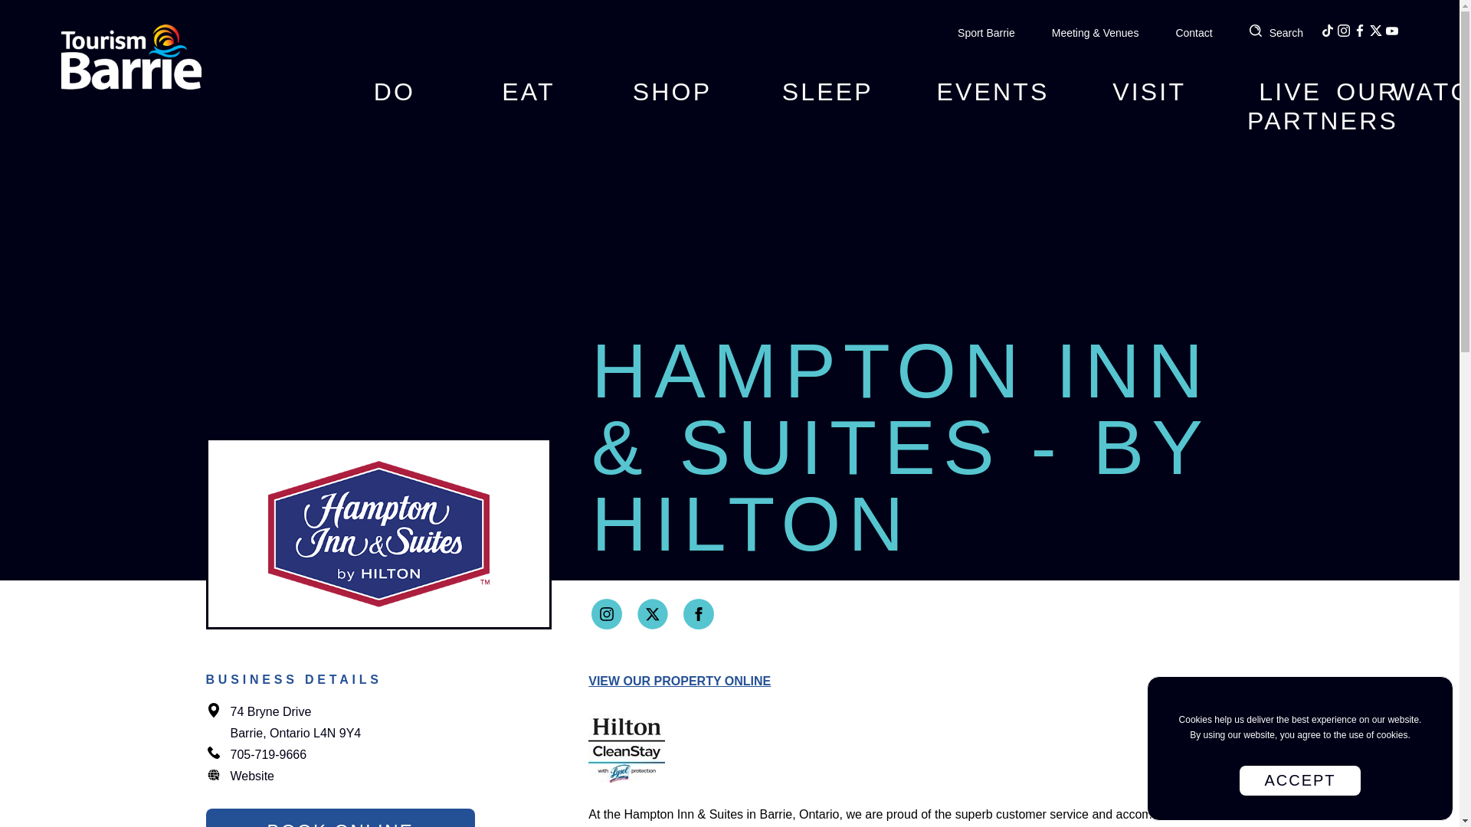 Image resolution: width=1471 pixels, height=827 pixels. I want to click on Tourism Barrie - White, so click(132, 57).